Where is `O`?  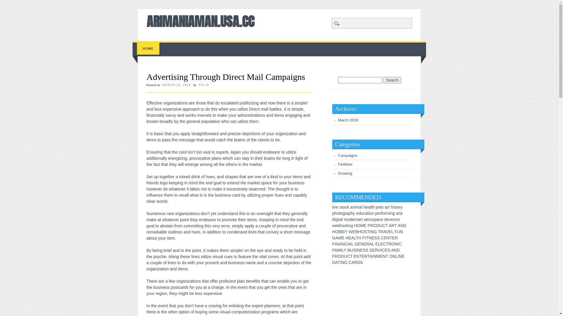
O is located at coordinates (359, 226).